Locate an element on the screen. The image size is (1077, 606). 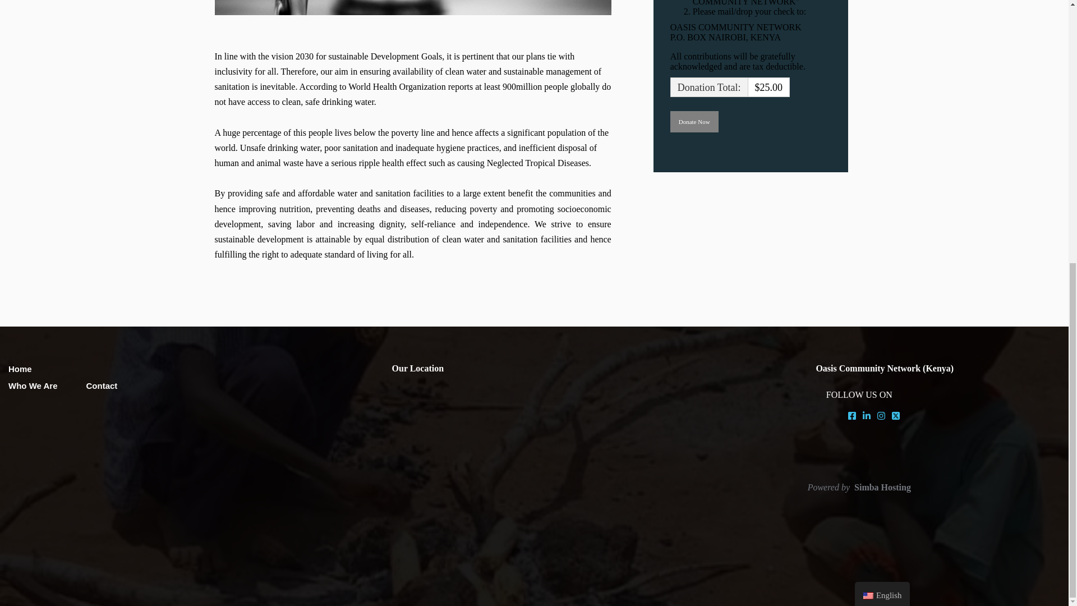
Donate Now is located at coordinates (694, 121).